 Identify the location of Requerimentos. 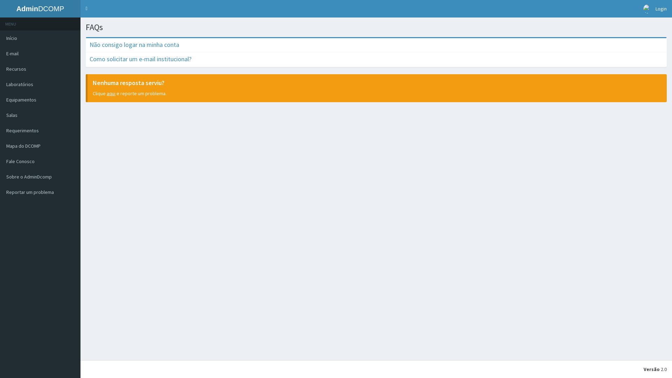
(40, 131).